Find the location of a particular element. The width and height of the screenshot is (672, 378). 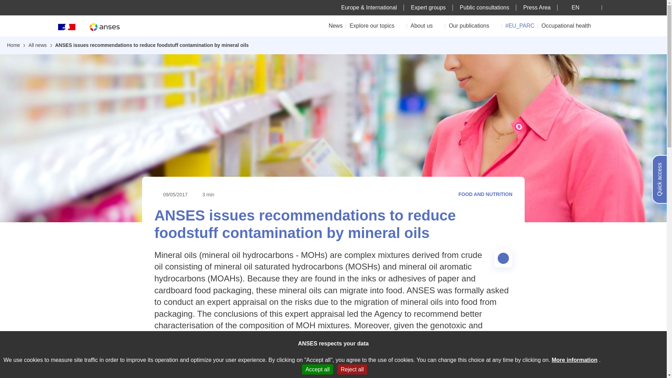

EN is located at coordinates (580, 7).